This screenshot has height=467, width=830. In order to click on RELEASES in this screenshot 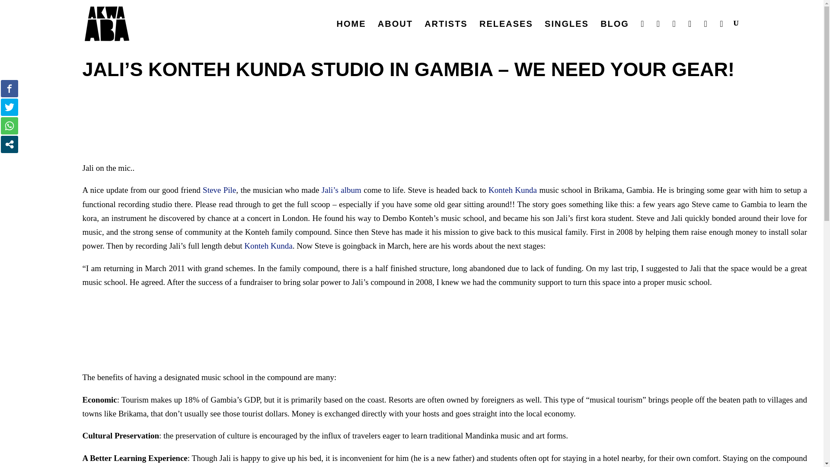, I will do `click(506, 33)`.